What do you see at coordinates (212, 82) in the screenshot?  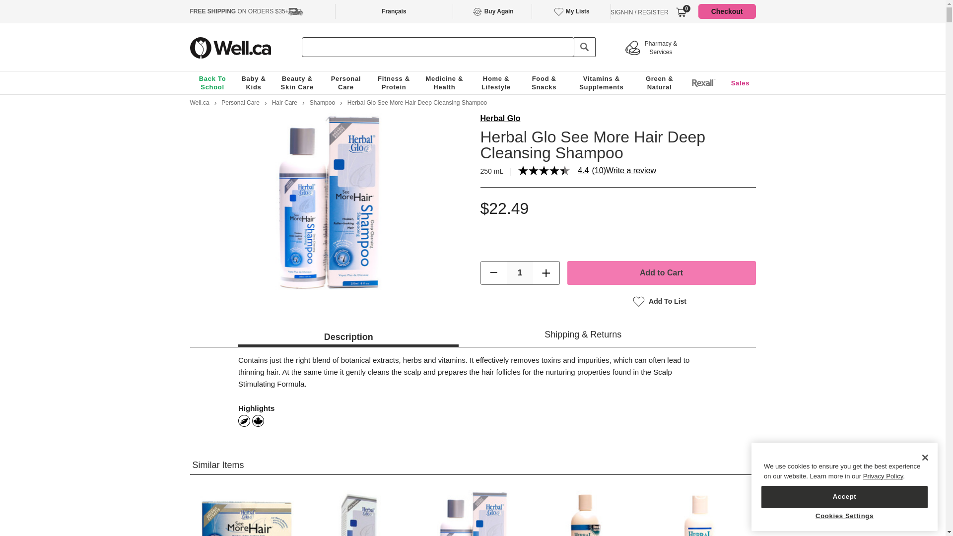 I see `Back To School` at bounding box center [212, 82].